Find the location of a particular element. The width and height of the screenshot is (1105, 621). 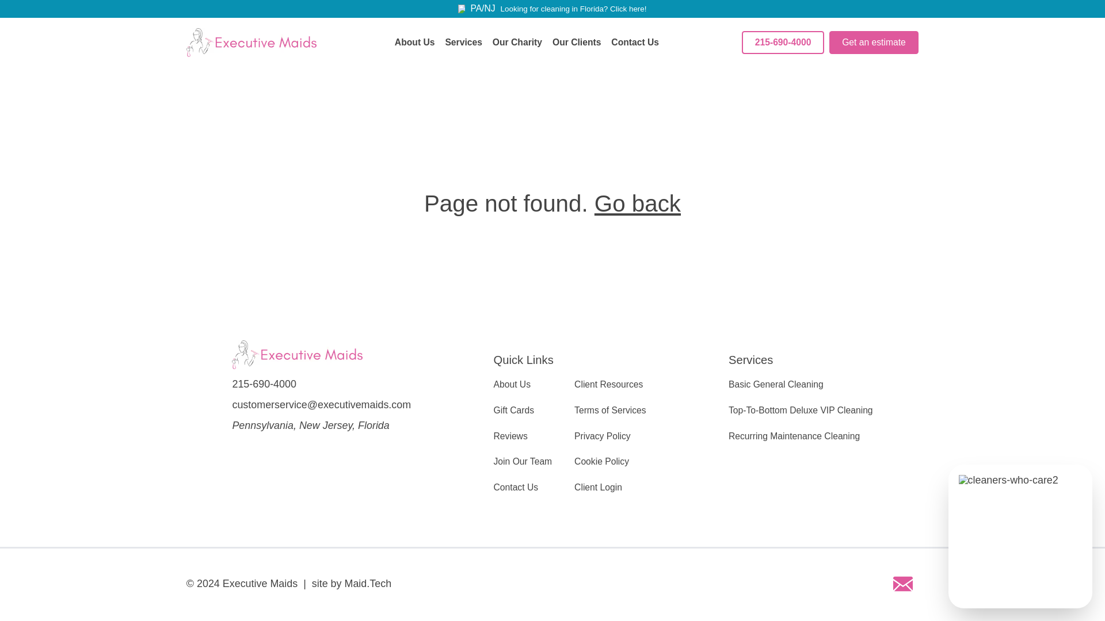

Terms of Services is located at coordinates (610, 411).